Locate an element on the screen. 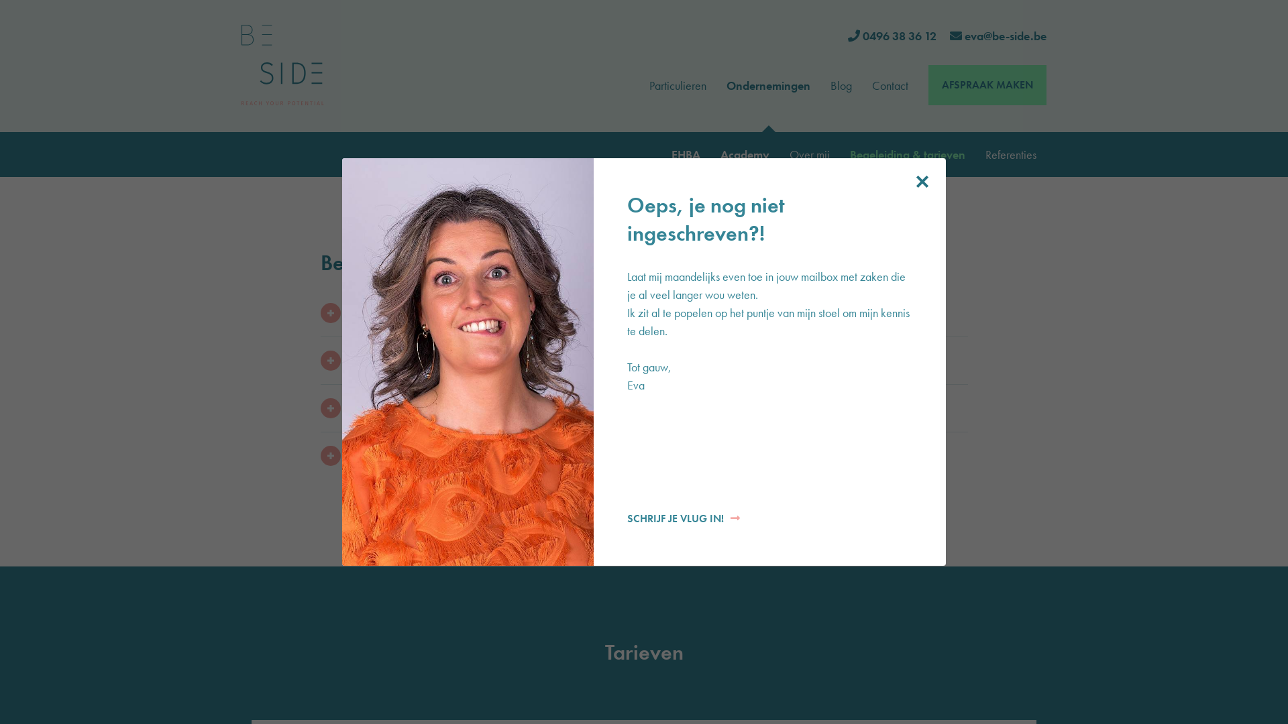 This screenshot has height=724, width=1288. Over mij is located at coordinates (810, 154).